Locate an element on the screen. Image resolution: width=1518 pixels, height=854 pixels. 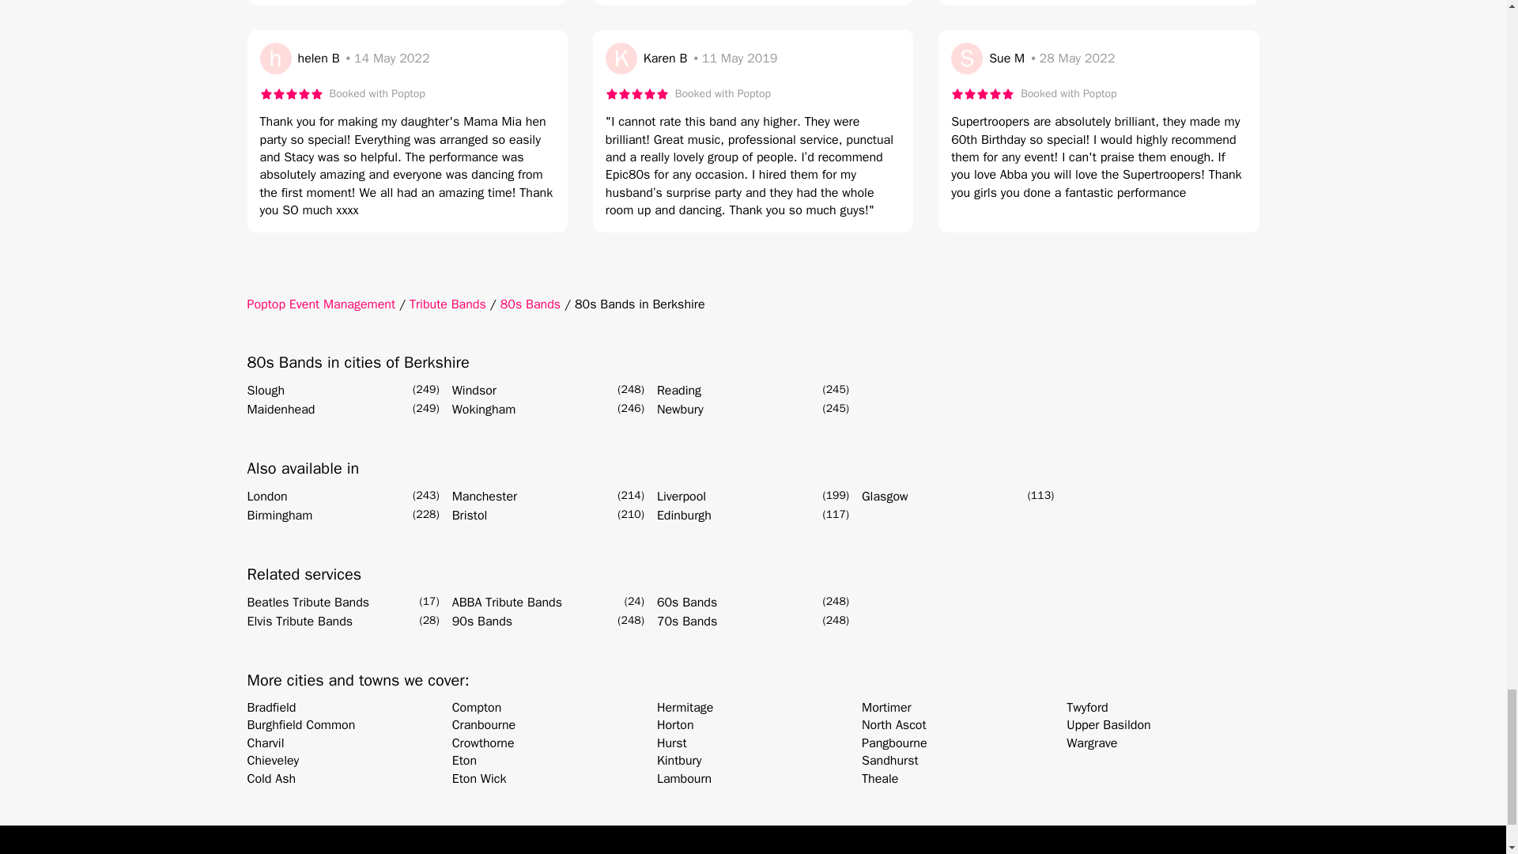
Maidenhead is located at coordinates (280, 410).